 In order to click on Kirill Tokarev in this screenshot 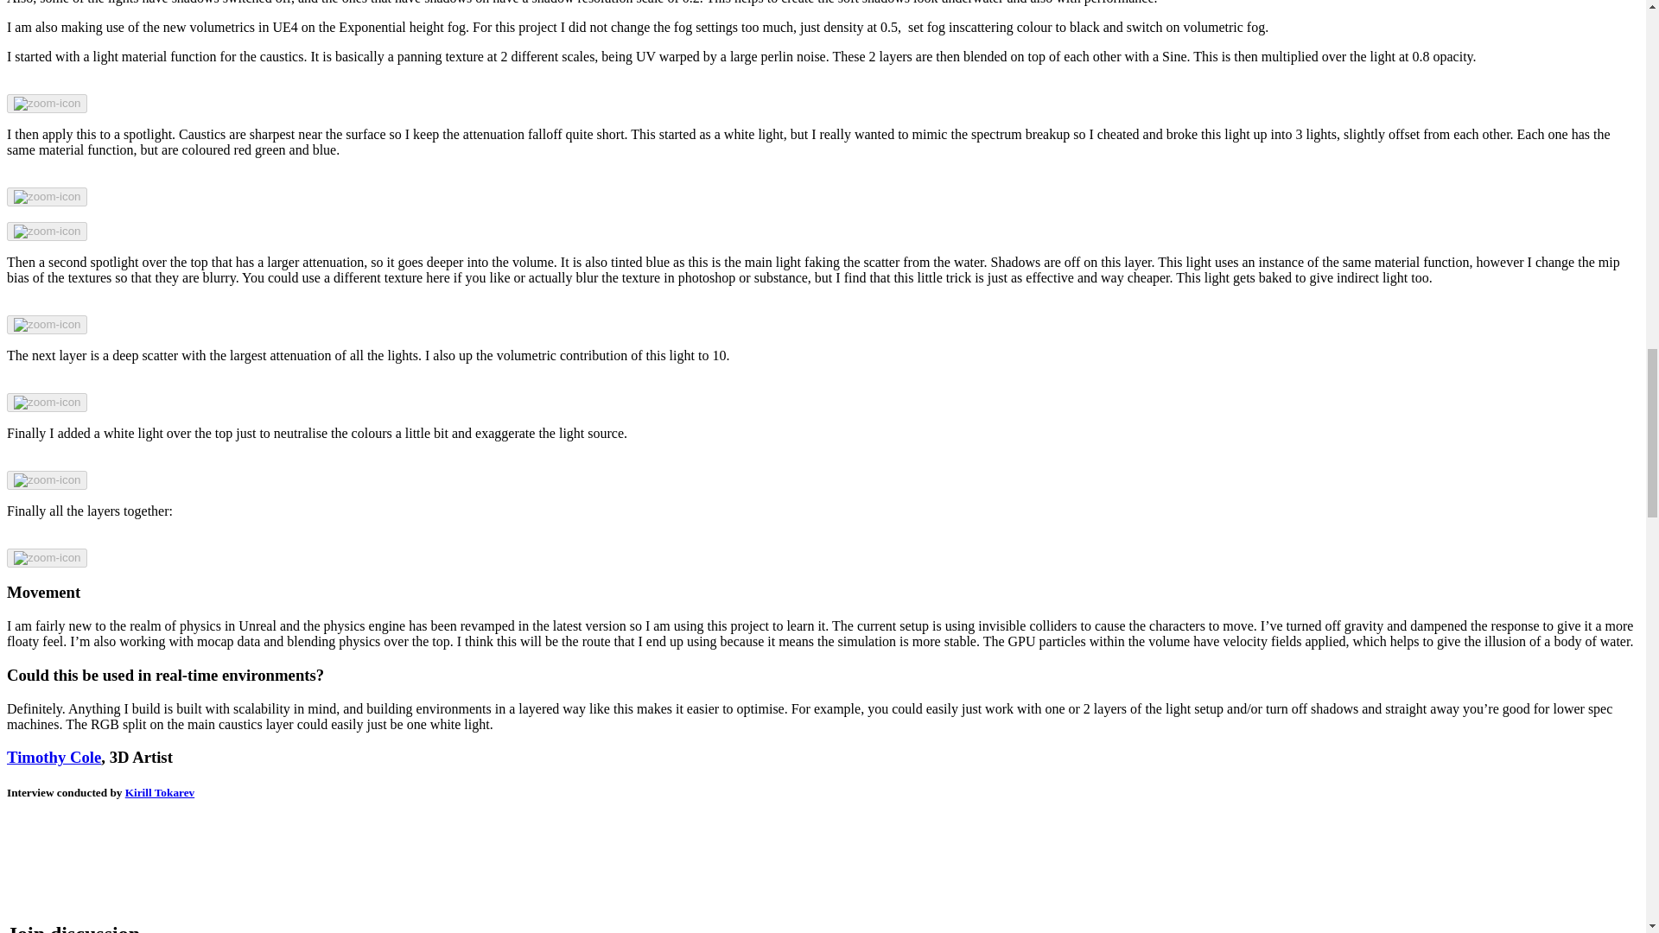, I will do `click(159, 792)`.